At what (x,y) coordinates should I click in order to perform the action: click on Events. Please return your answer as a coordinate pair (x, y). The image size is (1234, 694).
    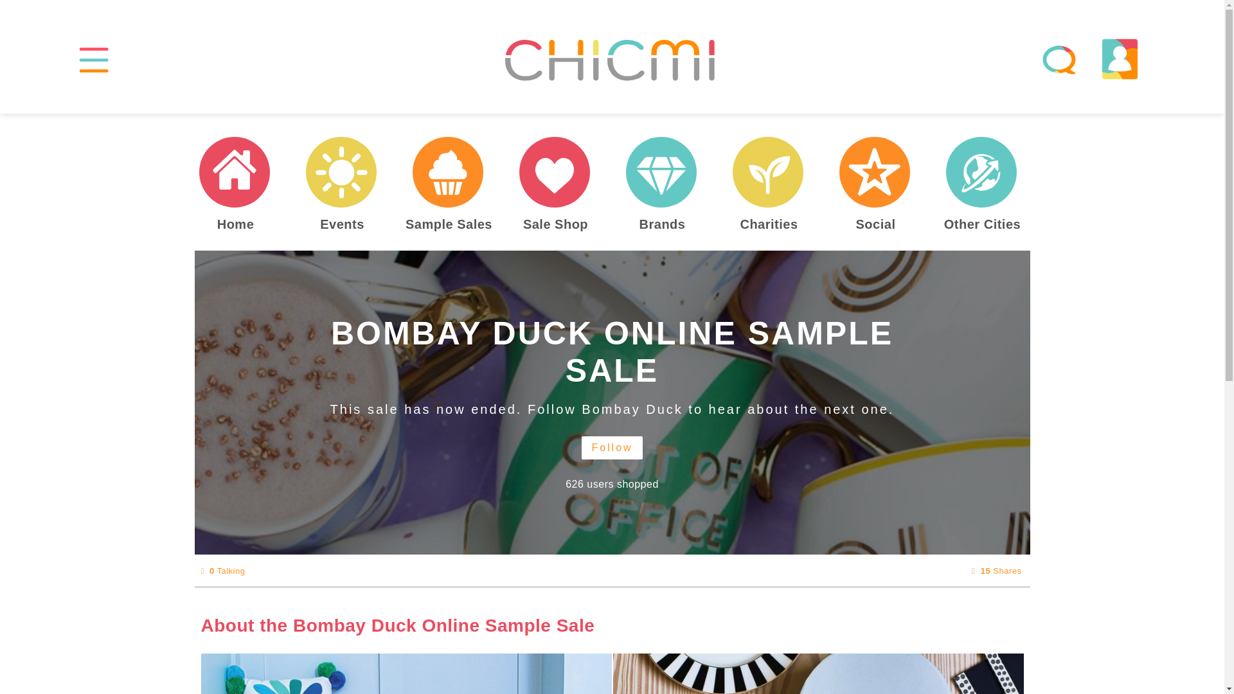
    Looking at the image, I should click on (343, 225).